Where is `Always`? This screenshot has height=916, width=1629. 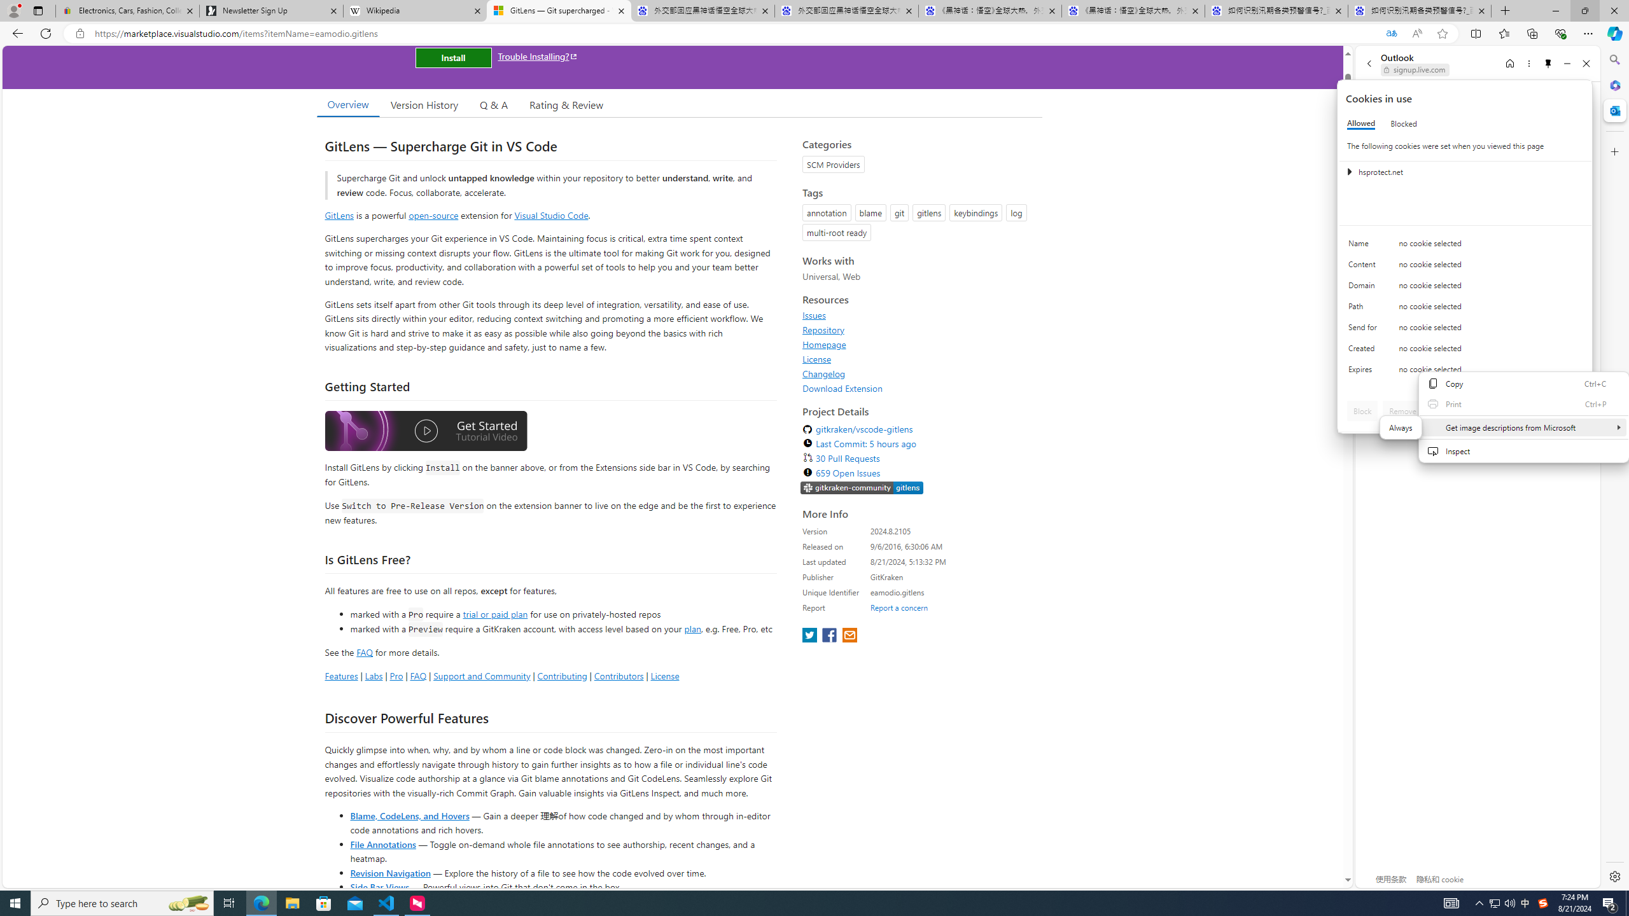 Always is located at coordinates (1401, 427).